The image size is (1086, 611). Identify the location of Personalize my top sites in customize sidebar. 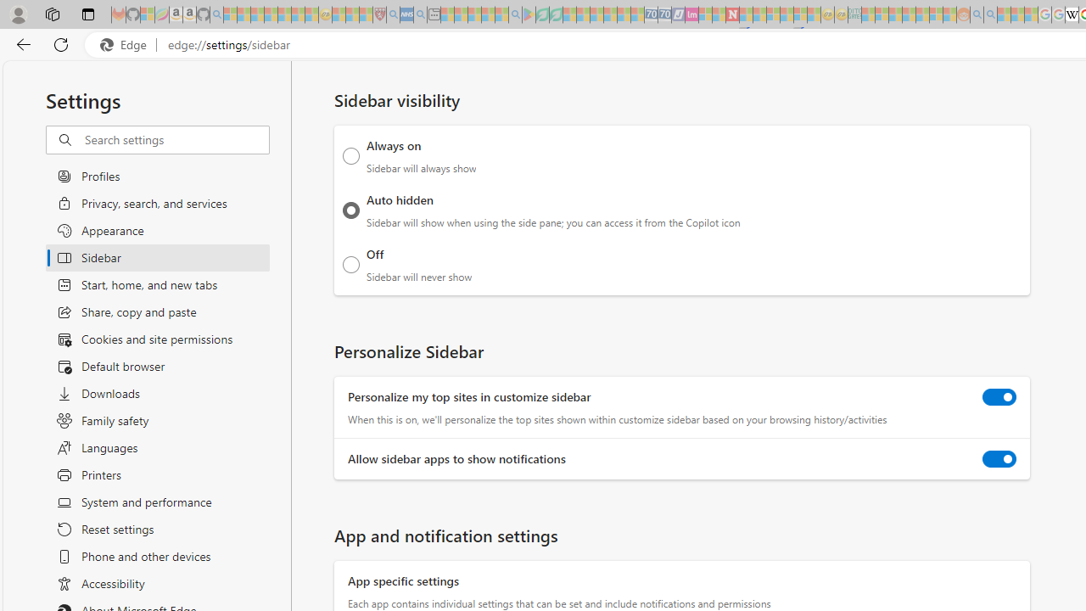
(999, 397).